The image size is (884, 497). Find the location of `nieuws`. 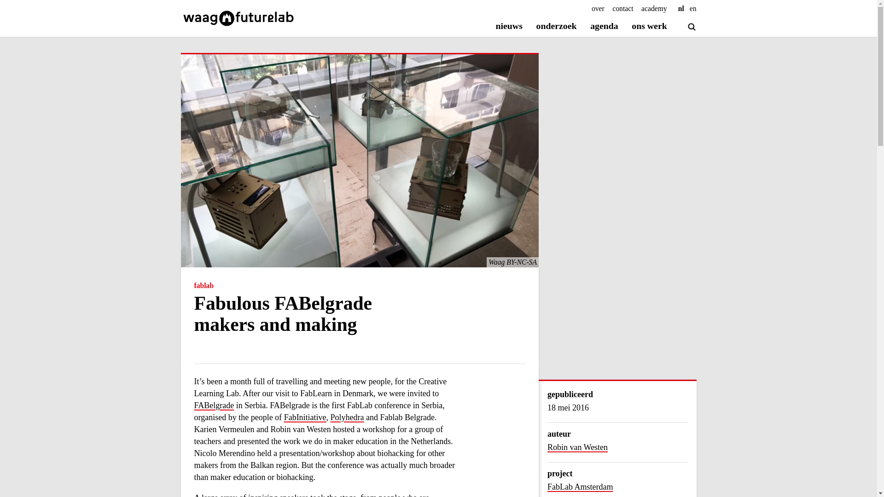

nieuws is located at coordinates (509, 27).